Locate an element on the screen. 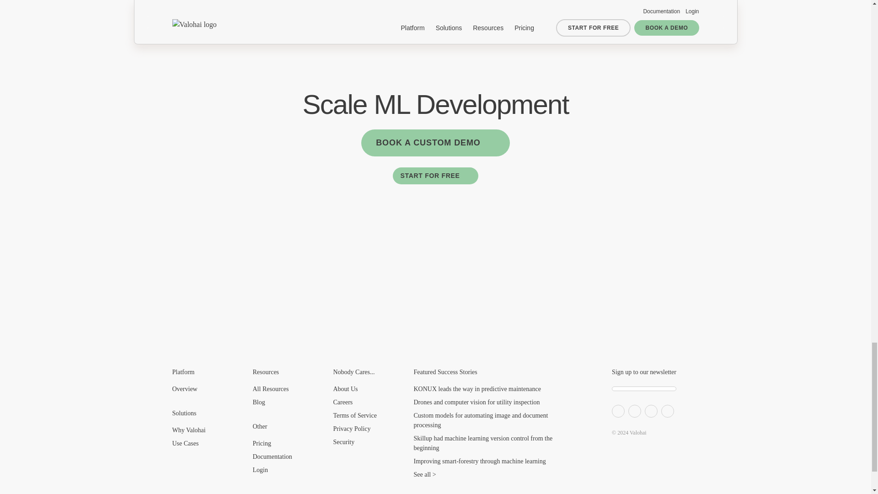 The image size is (878, 494). Use Cases is located at coordinates (185, 444).